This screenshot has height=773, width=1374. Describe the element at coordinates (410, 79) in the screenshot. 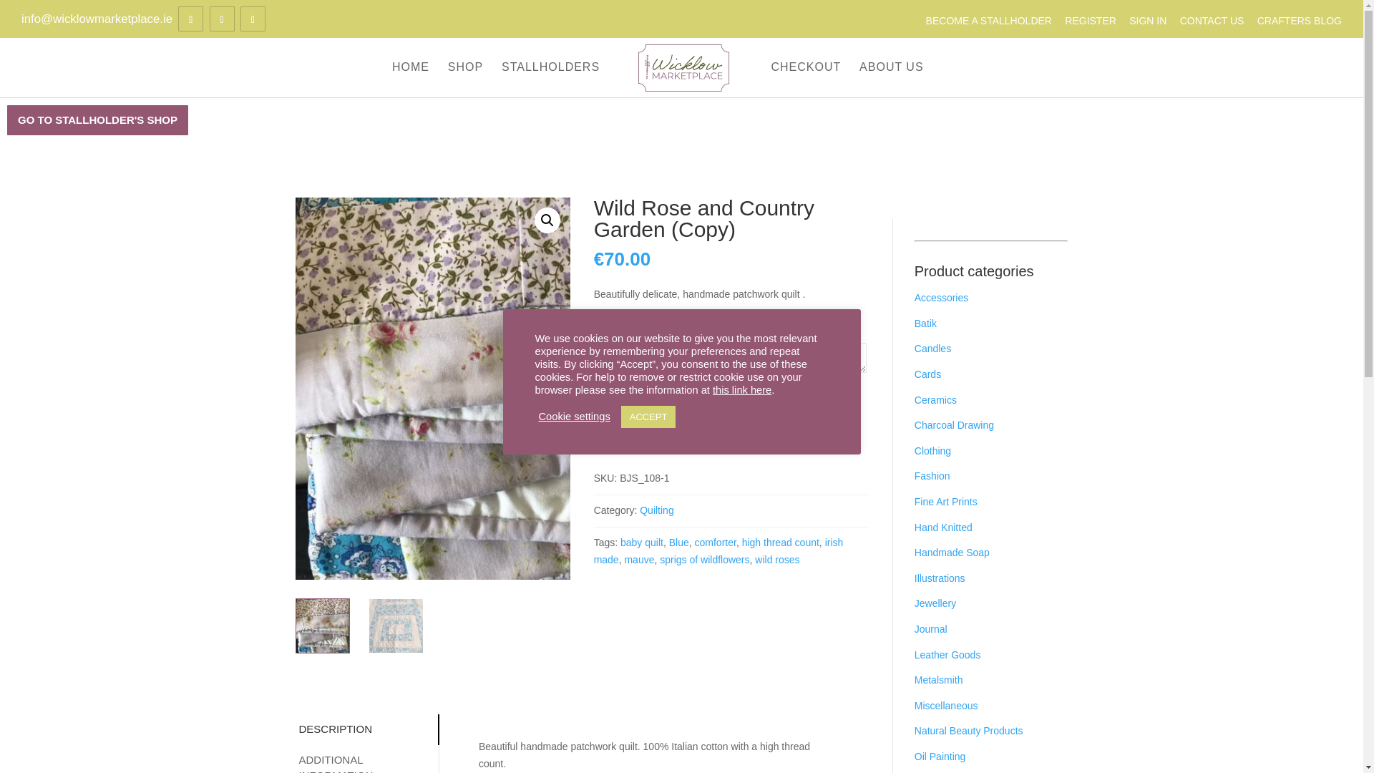

I see `HOME` at that location.